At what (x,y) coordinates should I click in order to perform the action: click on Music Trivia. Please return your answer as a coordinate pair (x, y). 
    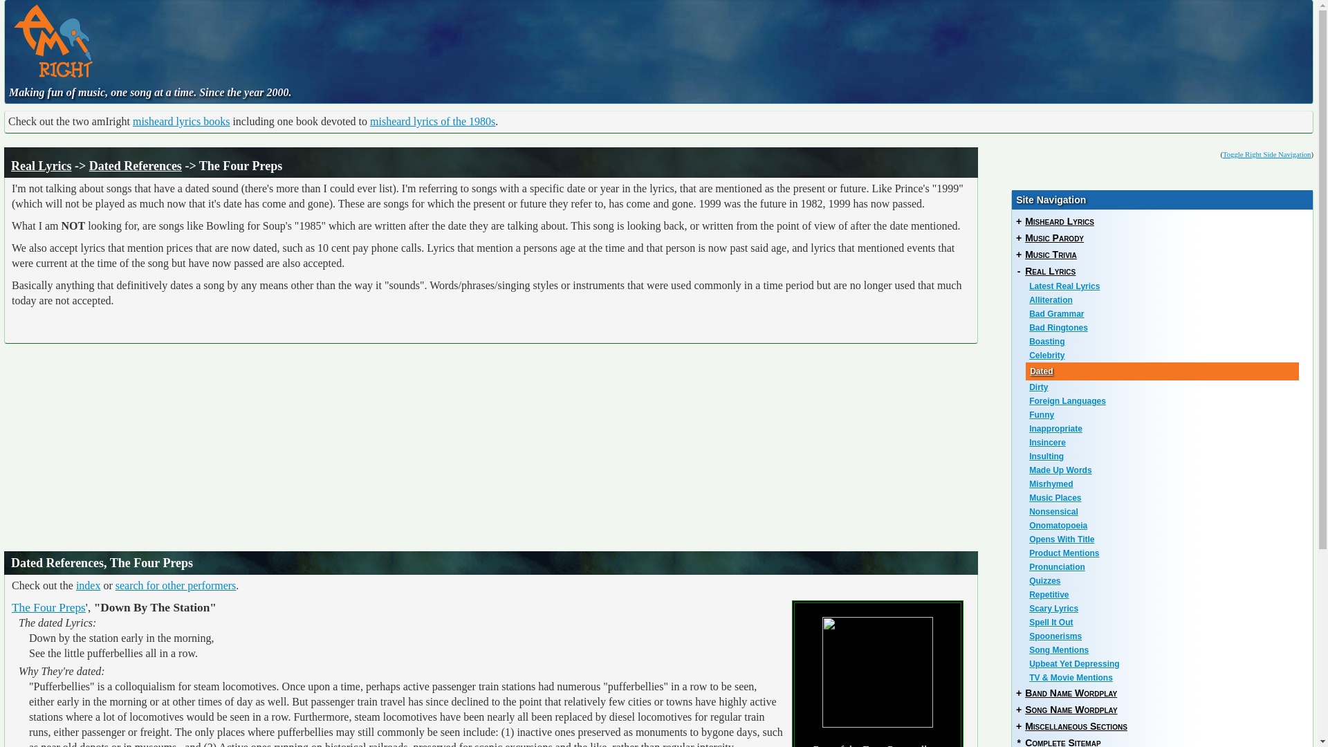
    Looking at the image, I should click on (1051, 254).